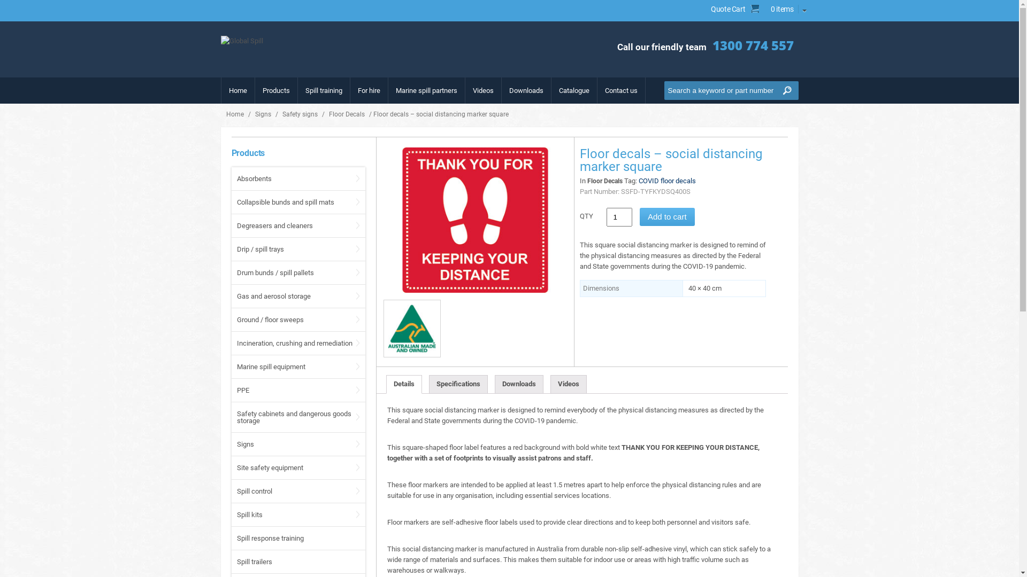 The image size is (1027, 577). I want to click on Products, so click(276, 91).